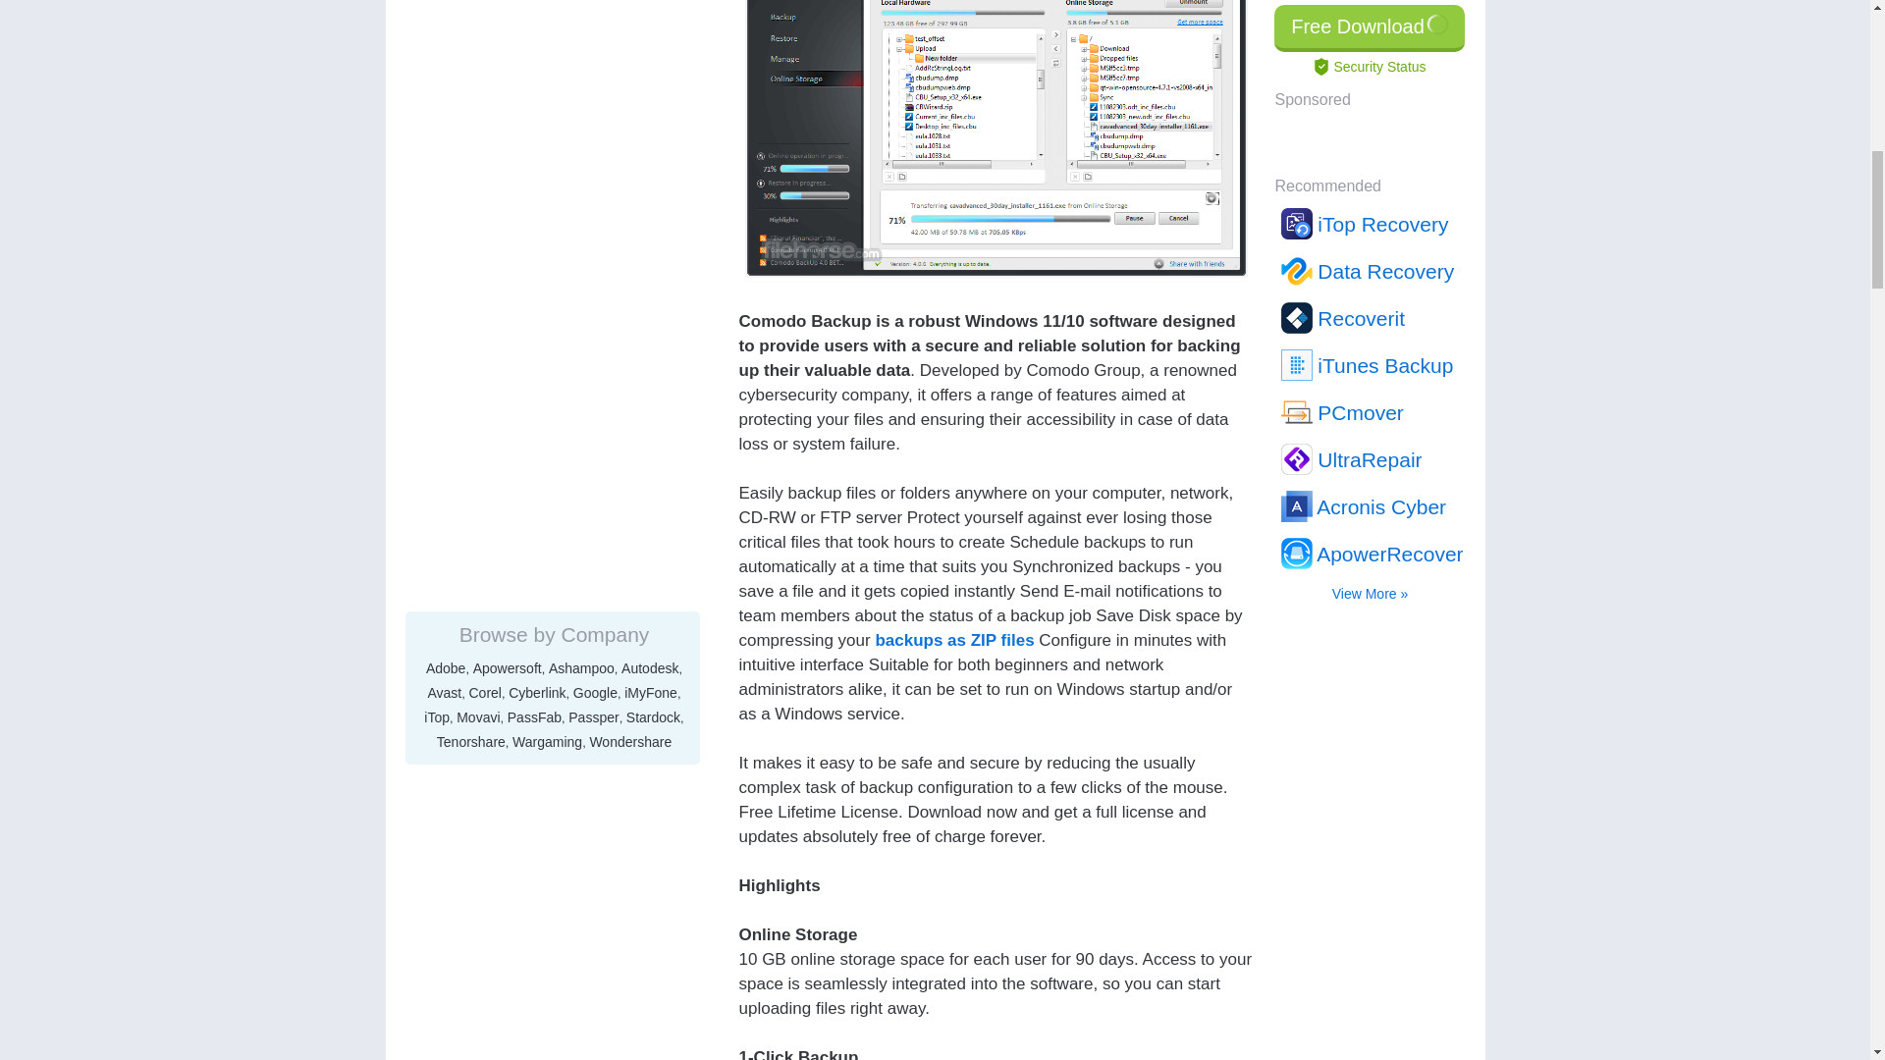 The width and height of the screenshot is (1885, 1060). I want to click on Wondershare, so click(629, 186).